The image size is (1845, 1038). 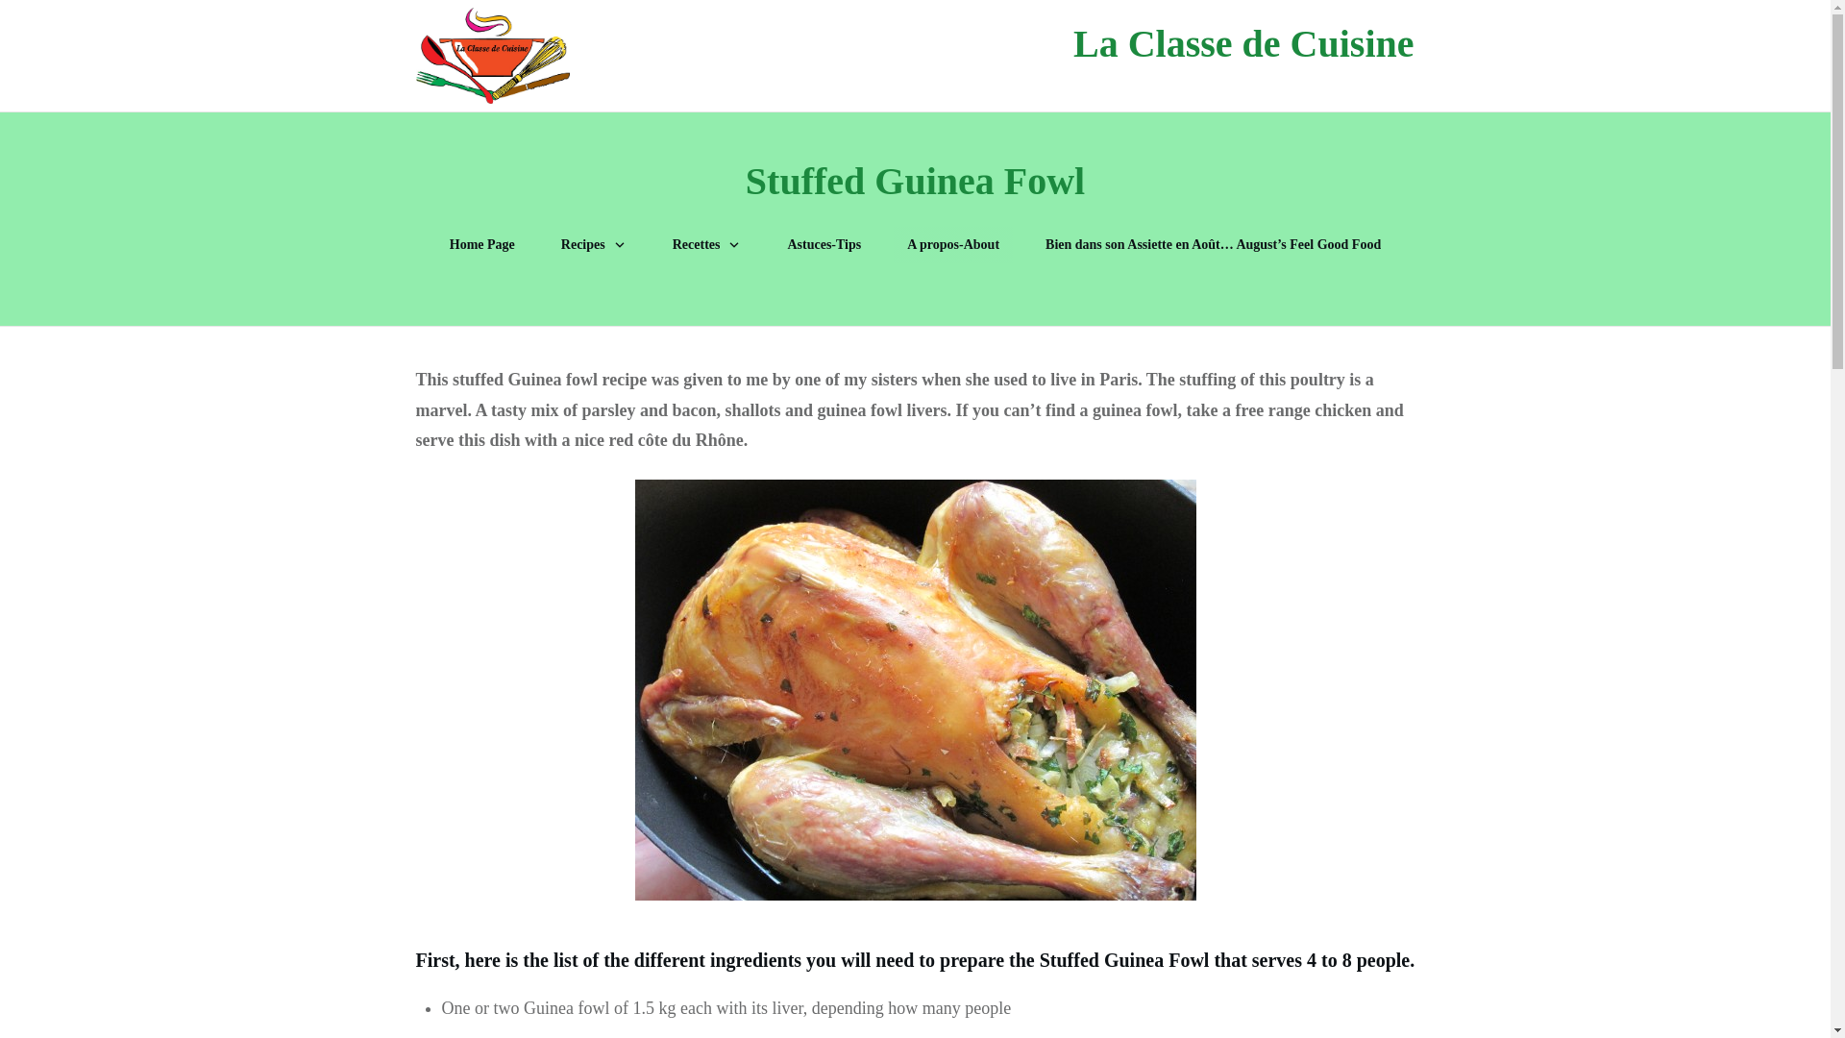 I want to click on A propos-About, so click(x=953, y=244).